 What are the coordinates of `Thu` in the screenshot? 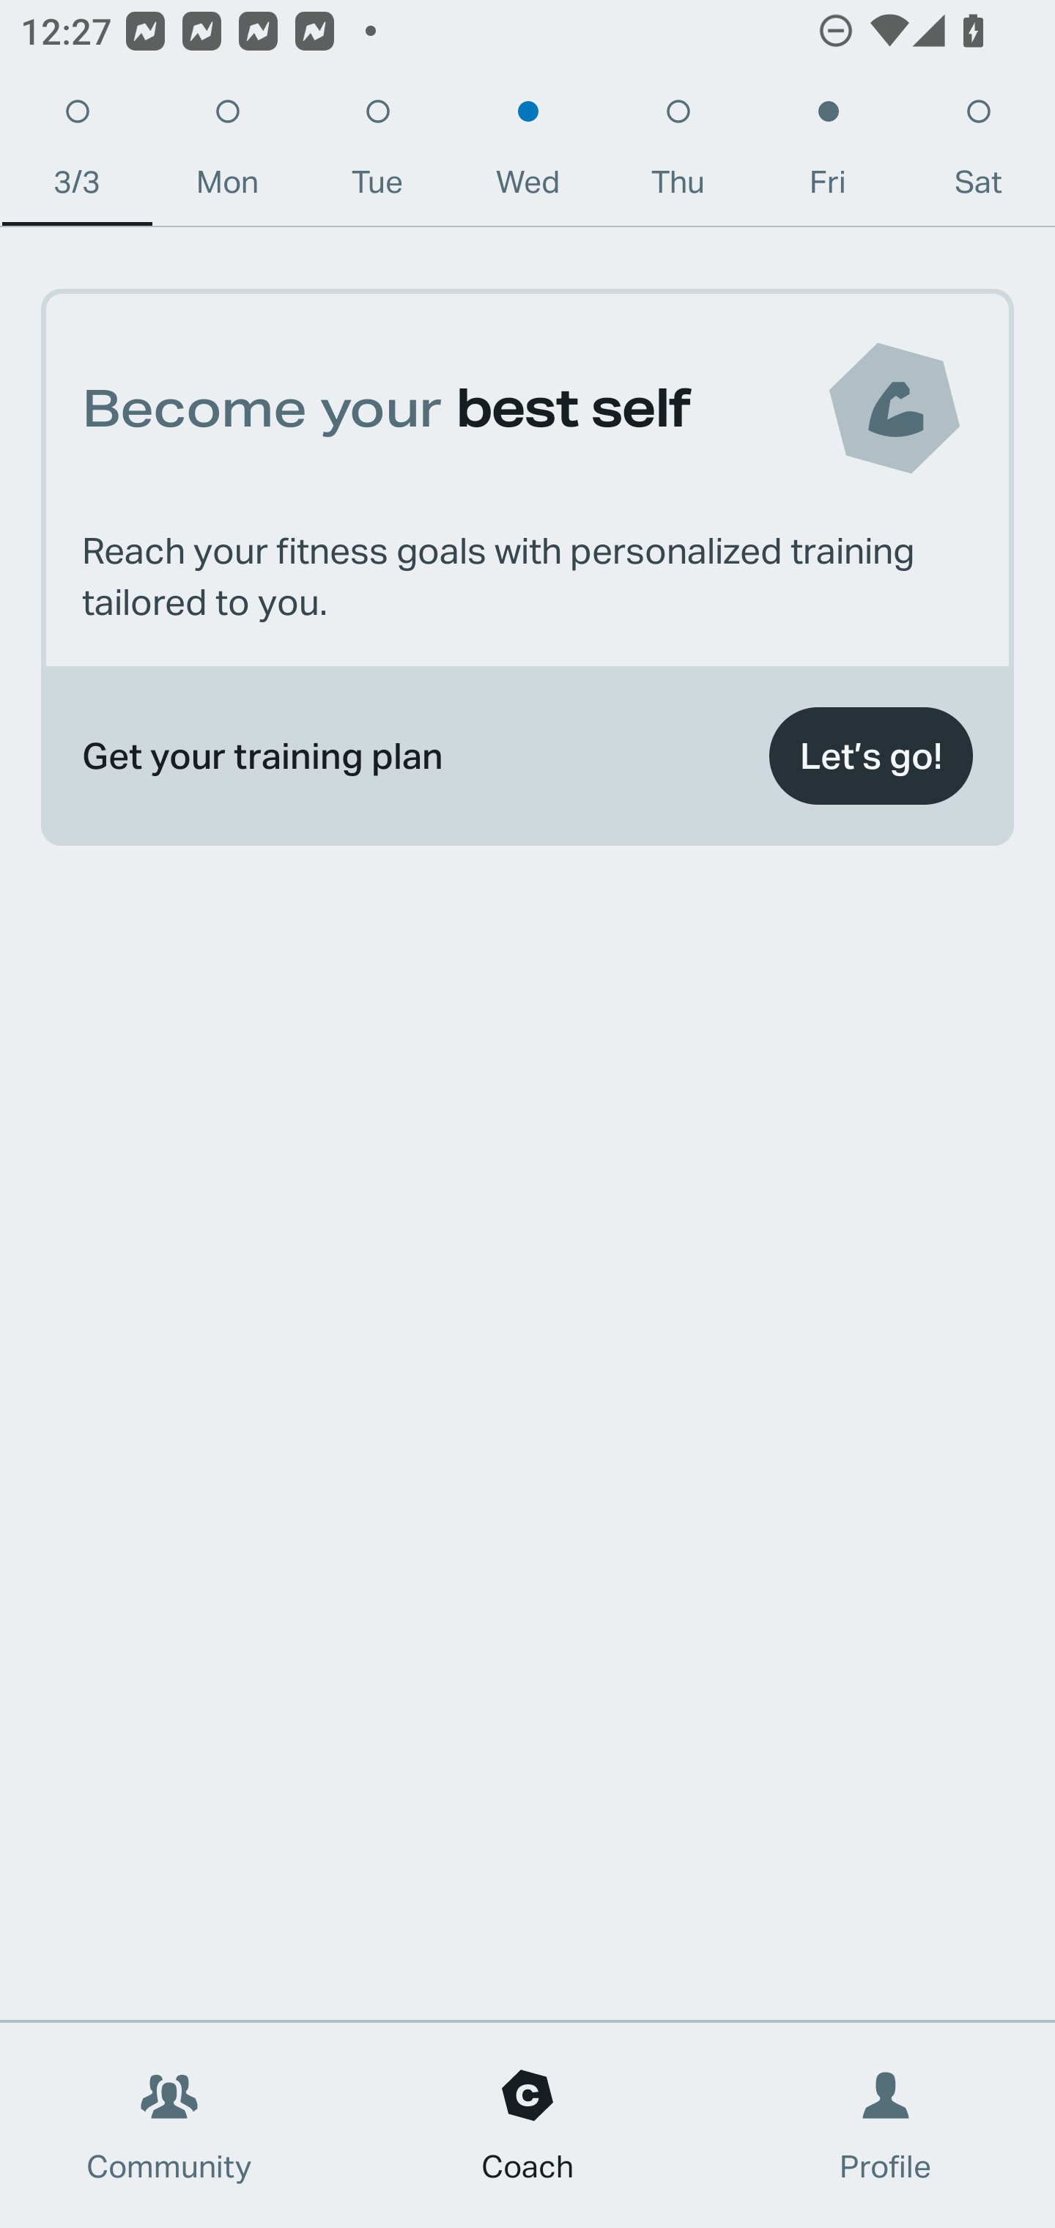 It's located at (678, 154).